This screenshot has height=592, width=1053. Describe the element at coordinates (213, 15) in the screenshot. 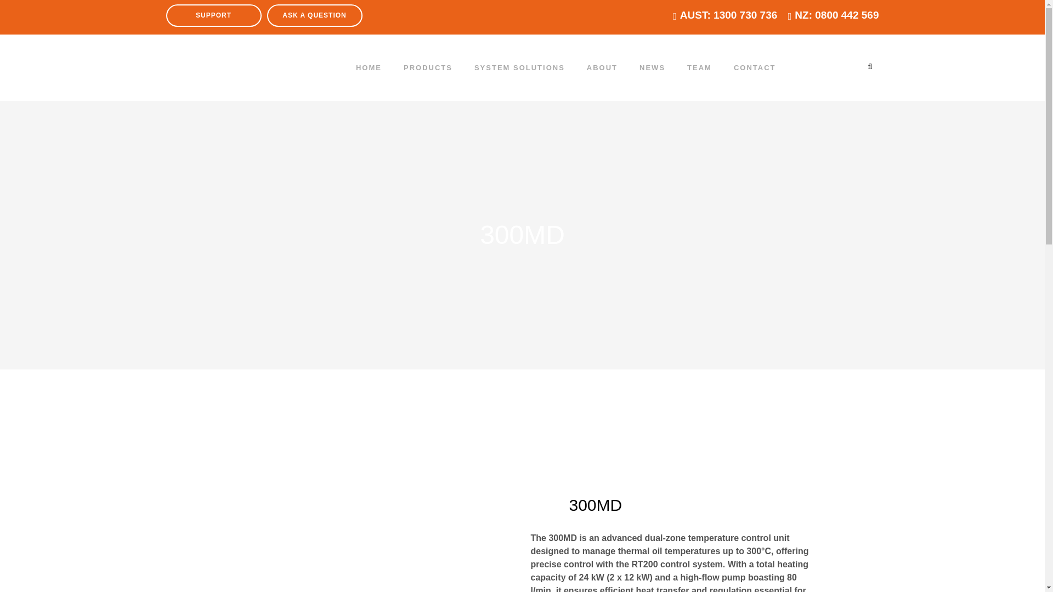

I see `SUPPORT` at that location.